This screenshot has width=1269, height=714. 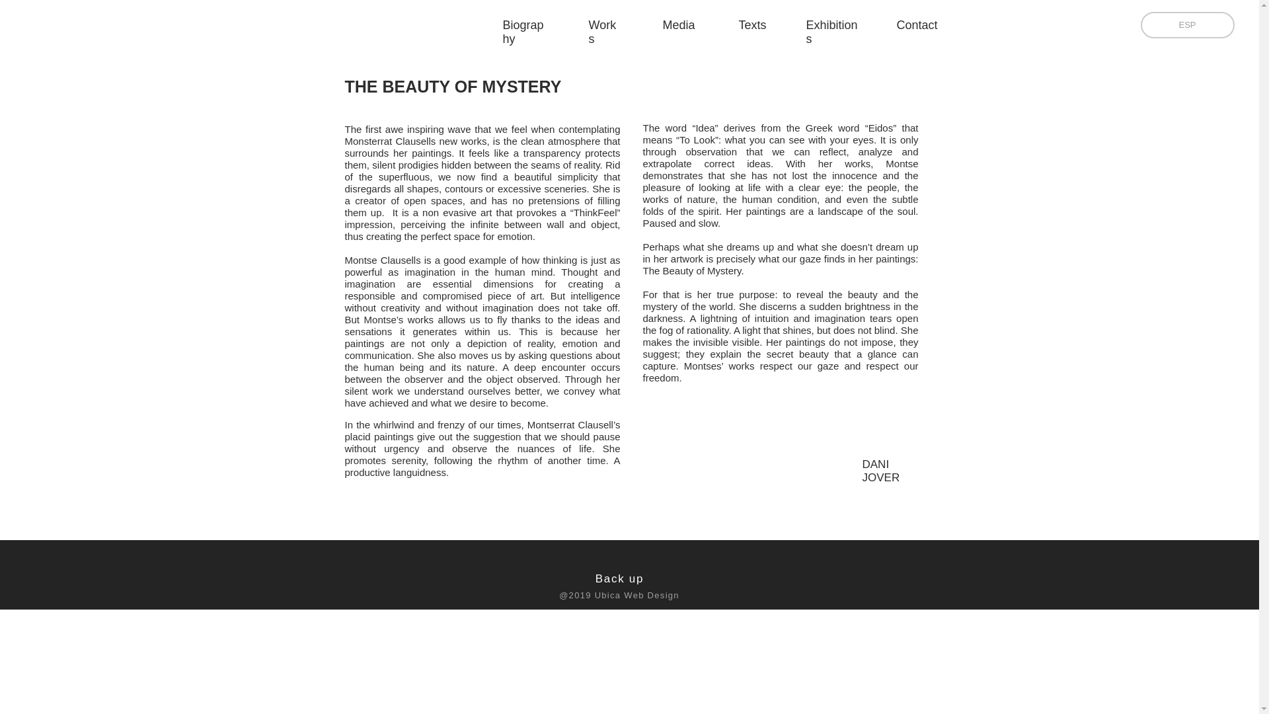 What do you see at coordinates (831, 32) in the screenshot?
I see `Exhibitions` at bounding box center [831, 32].